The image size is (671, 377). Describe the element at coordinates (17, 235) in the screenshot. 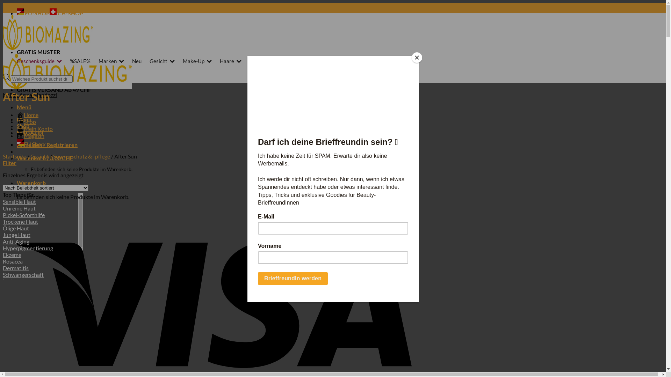

I see `Junge Haut` at that location.